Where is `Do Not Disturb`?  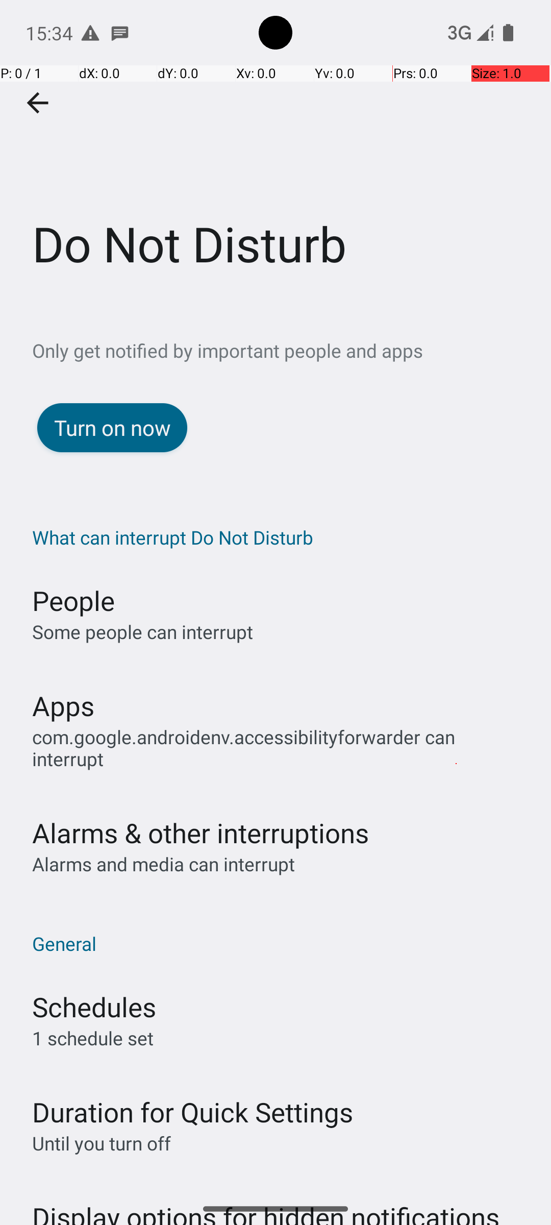
Do Not Disturb is located at coordinates (275, 153).